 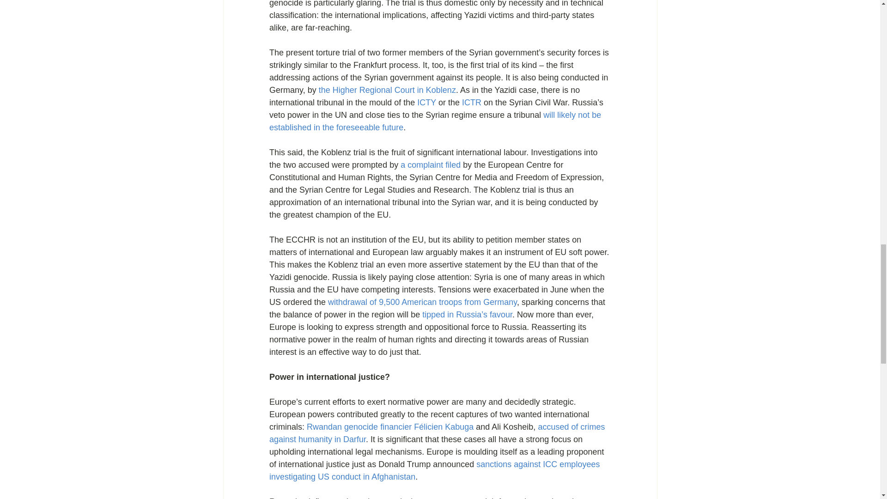 What do you see at coordinates (426, 103) in the screenshot?
I see `ICTY` at bounding box center [426, 103].